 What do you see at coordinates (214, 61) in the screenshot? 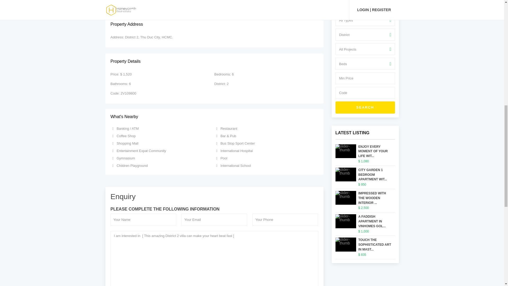
I see `Property Details` at bounding box center [214, 61].